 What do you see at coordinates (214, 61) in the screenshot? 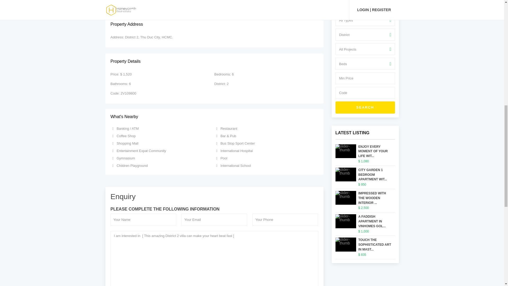
I see `Property Details` at bounding box center [214, 61].